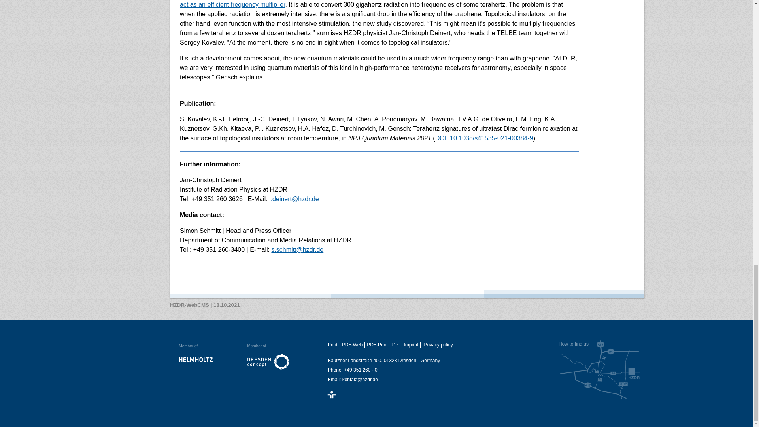 This screenshot has height=427, width=759. What do you see at coordinates (334, 345) in the screenshot?
I see `Print-Version` at bounding box center [334, 345].